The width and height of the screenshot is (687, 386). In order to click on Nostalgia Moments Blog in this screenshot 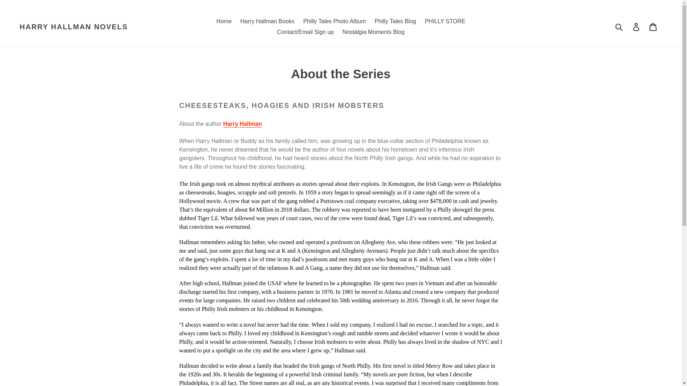, I will do `click(373, 32)`.